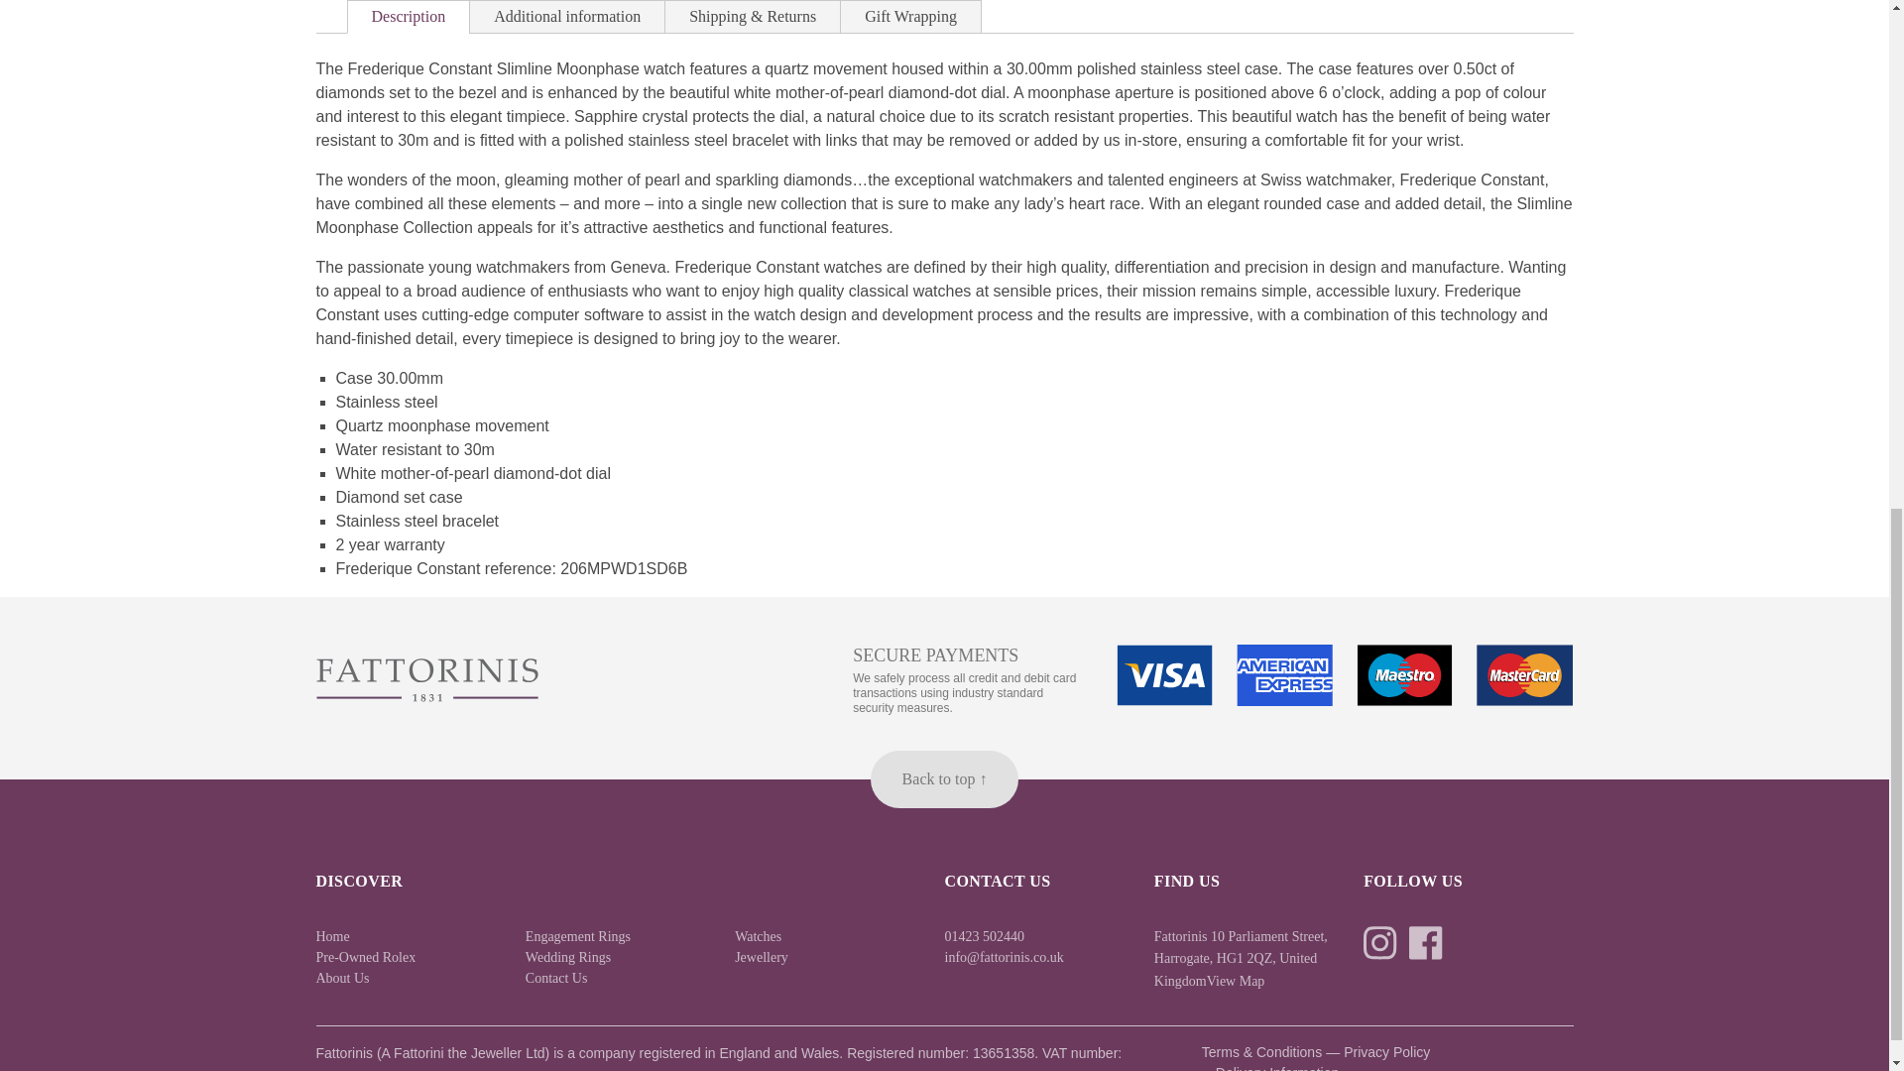 This screenshot has width=1904, height=1071. I want to click on Engagement Rings, so click(577, 936).